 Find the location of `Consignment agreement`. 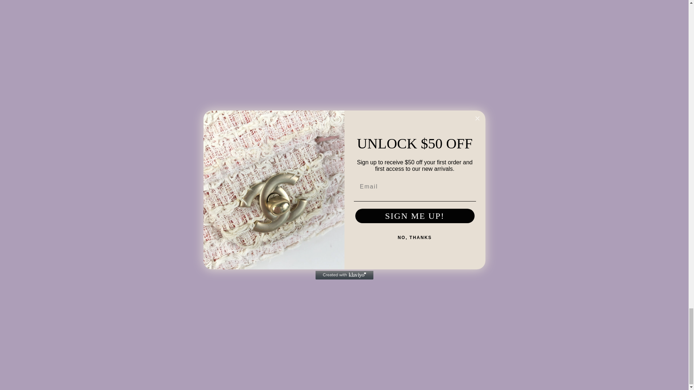

Consignment agreement is located at coordinates (545, 312).